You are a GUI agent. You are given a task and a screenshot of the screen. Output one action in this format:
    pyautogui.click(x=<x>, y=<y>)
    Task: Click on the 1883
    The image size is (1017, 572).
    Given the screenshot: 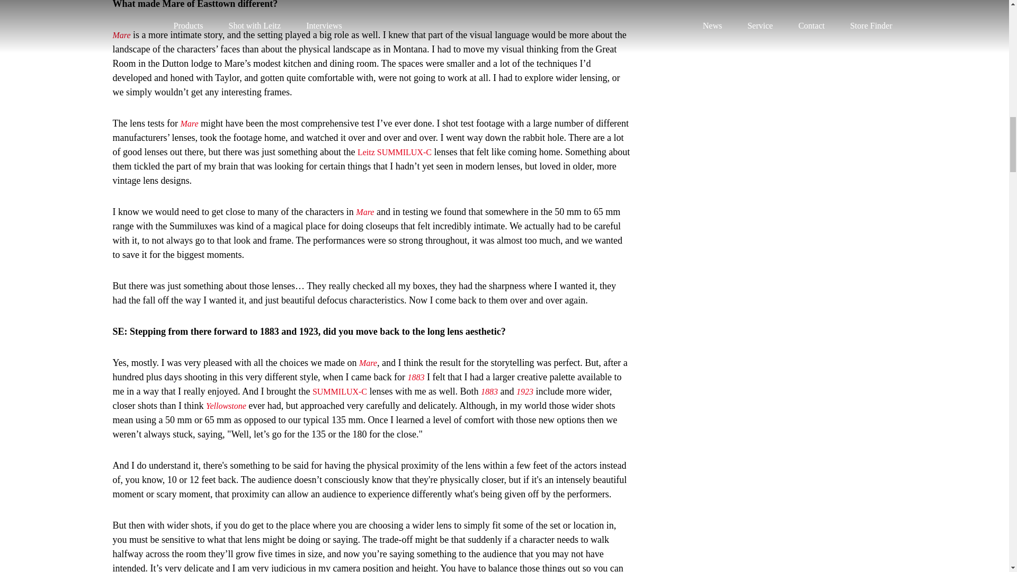 What is the action you would take?
    pyautogui.click(x=489, y=392)
    